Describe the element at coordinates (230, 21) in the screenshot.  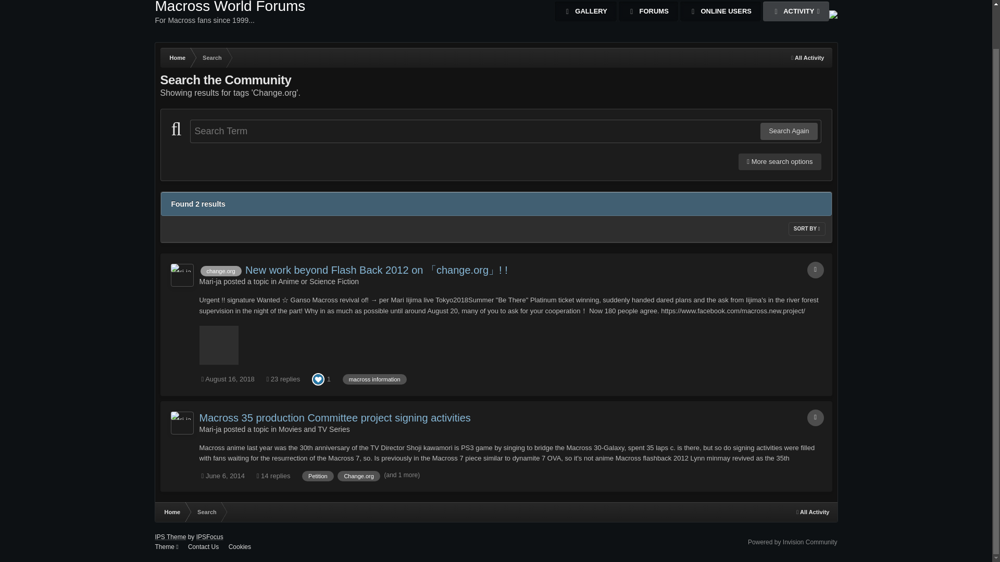
I see `Like` at that location.